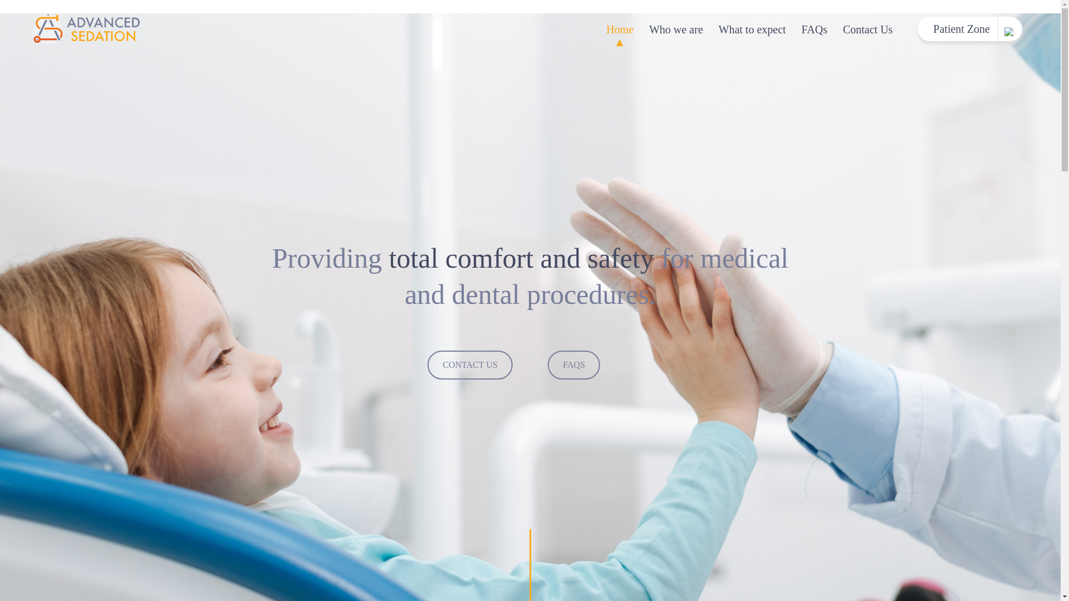 The height and width of the screenshot is (601, 1069). What do you see at coordinates (620, 33) in the screenshot?
I see `Home` at bounding box center [620, 33].